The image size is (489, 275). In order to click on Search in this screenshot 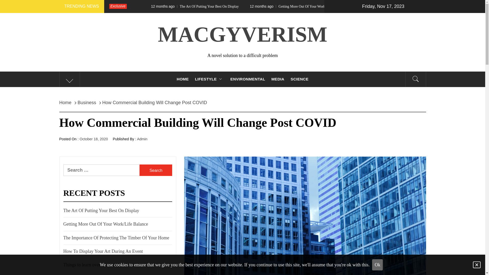, I will do `click(268, 13)`.